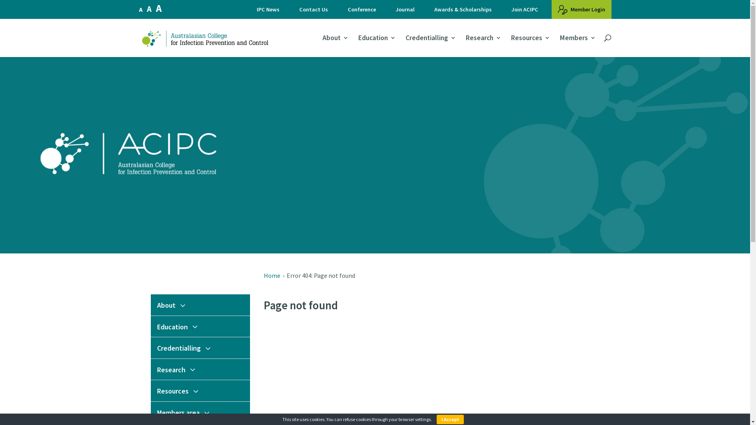 Image resolution: width=756 pixels, height=425 pixels. I want to click on Research, so click(200, 370).